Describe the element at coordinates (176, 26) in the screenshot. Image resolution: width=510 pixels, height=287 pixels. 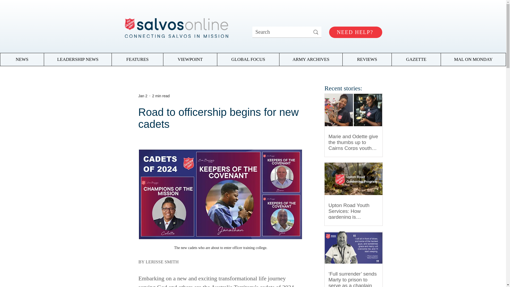
I see `Salvos Online with slogan.png` at that location.